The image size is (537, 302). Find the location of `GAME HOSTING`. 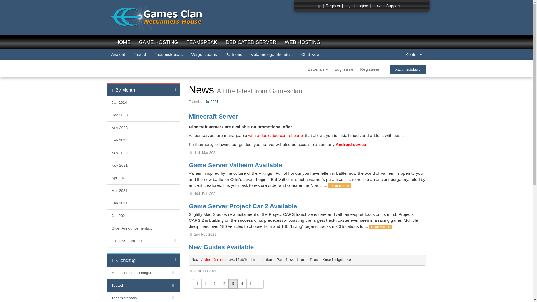

GAME HOSTING is located at coordinates (158, 42).